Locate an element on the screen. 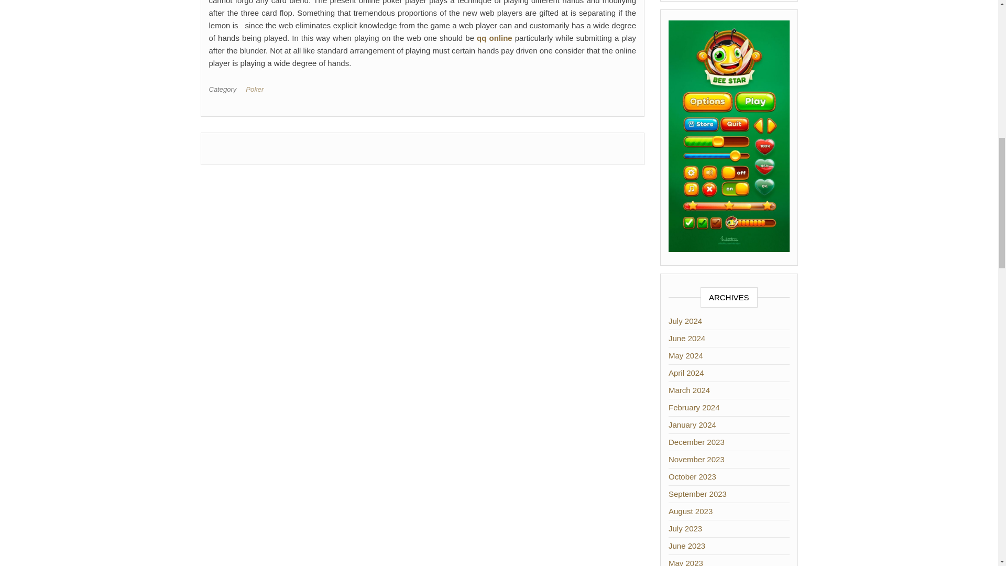 The height and width of the screenshot is (566, 1006). June 2024 is located at coordinates (686, 339).